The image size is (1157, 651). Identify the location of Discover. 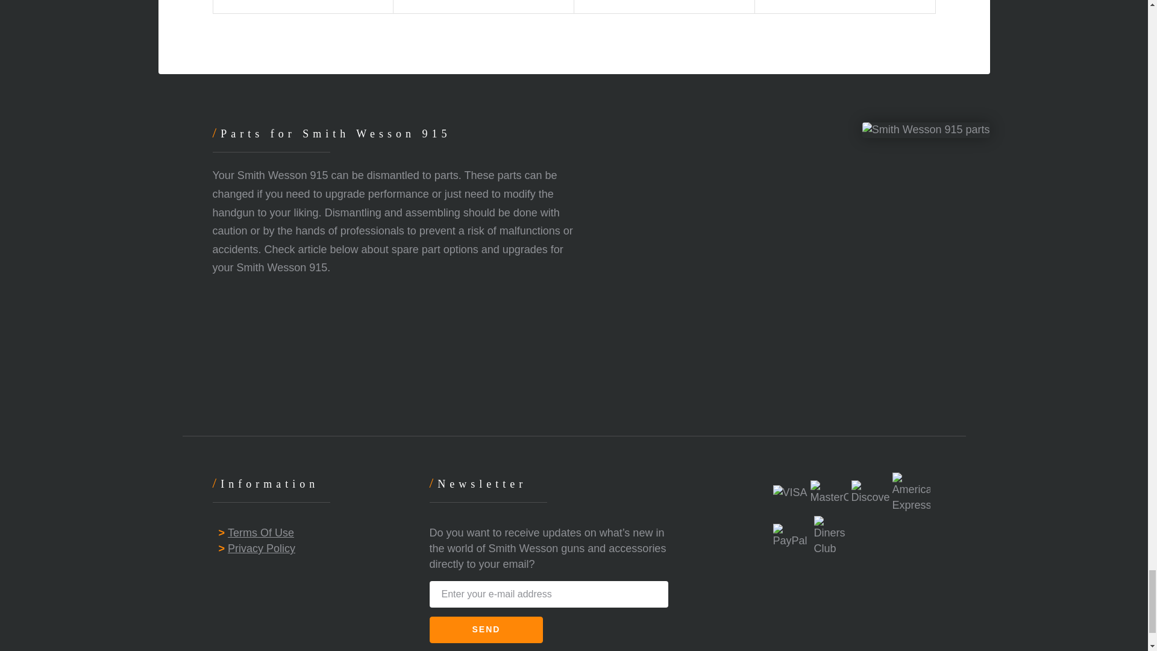
(870, 493).